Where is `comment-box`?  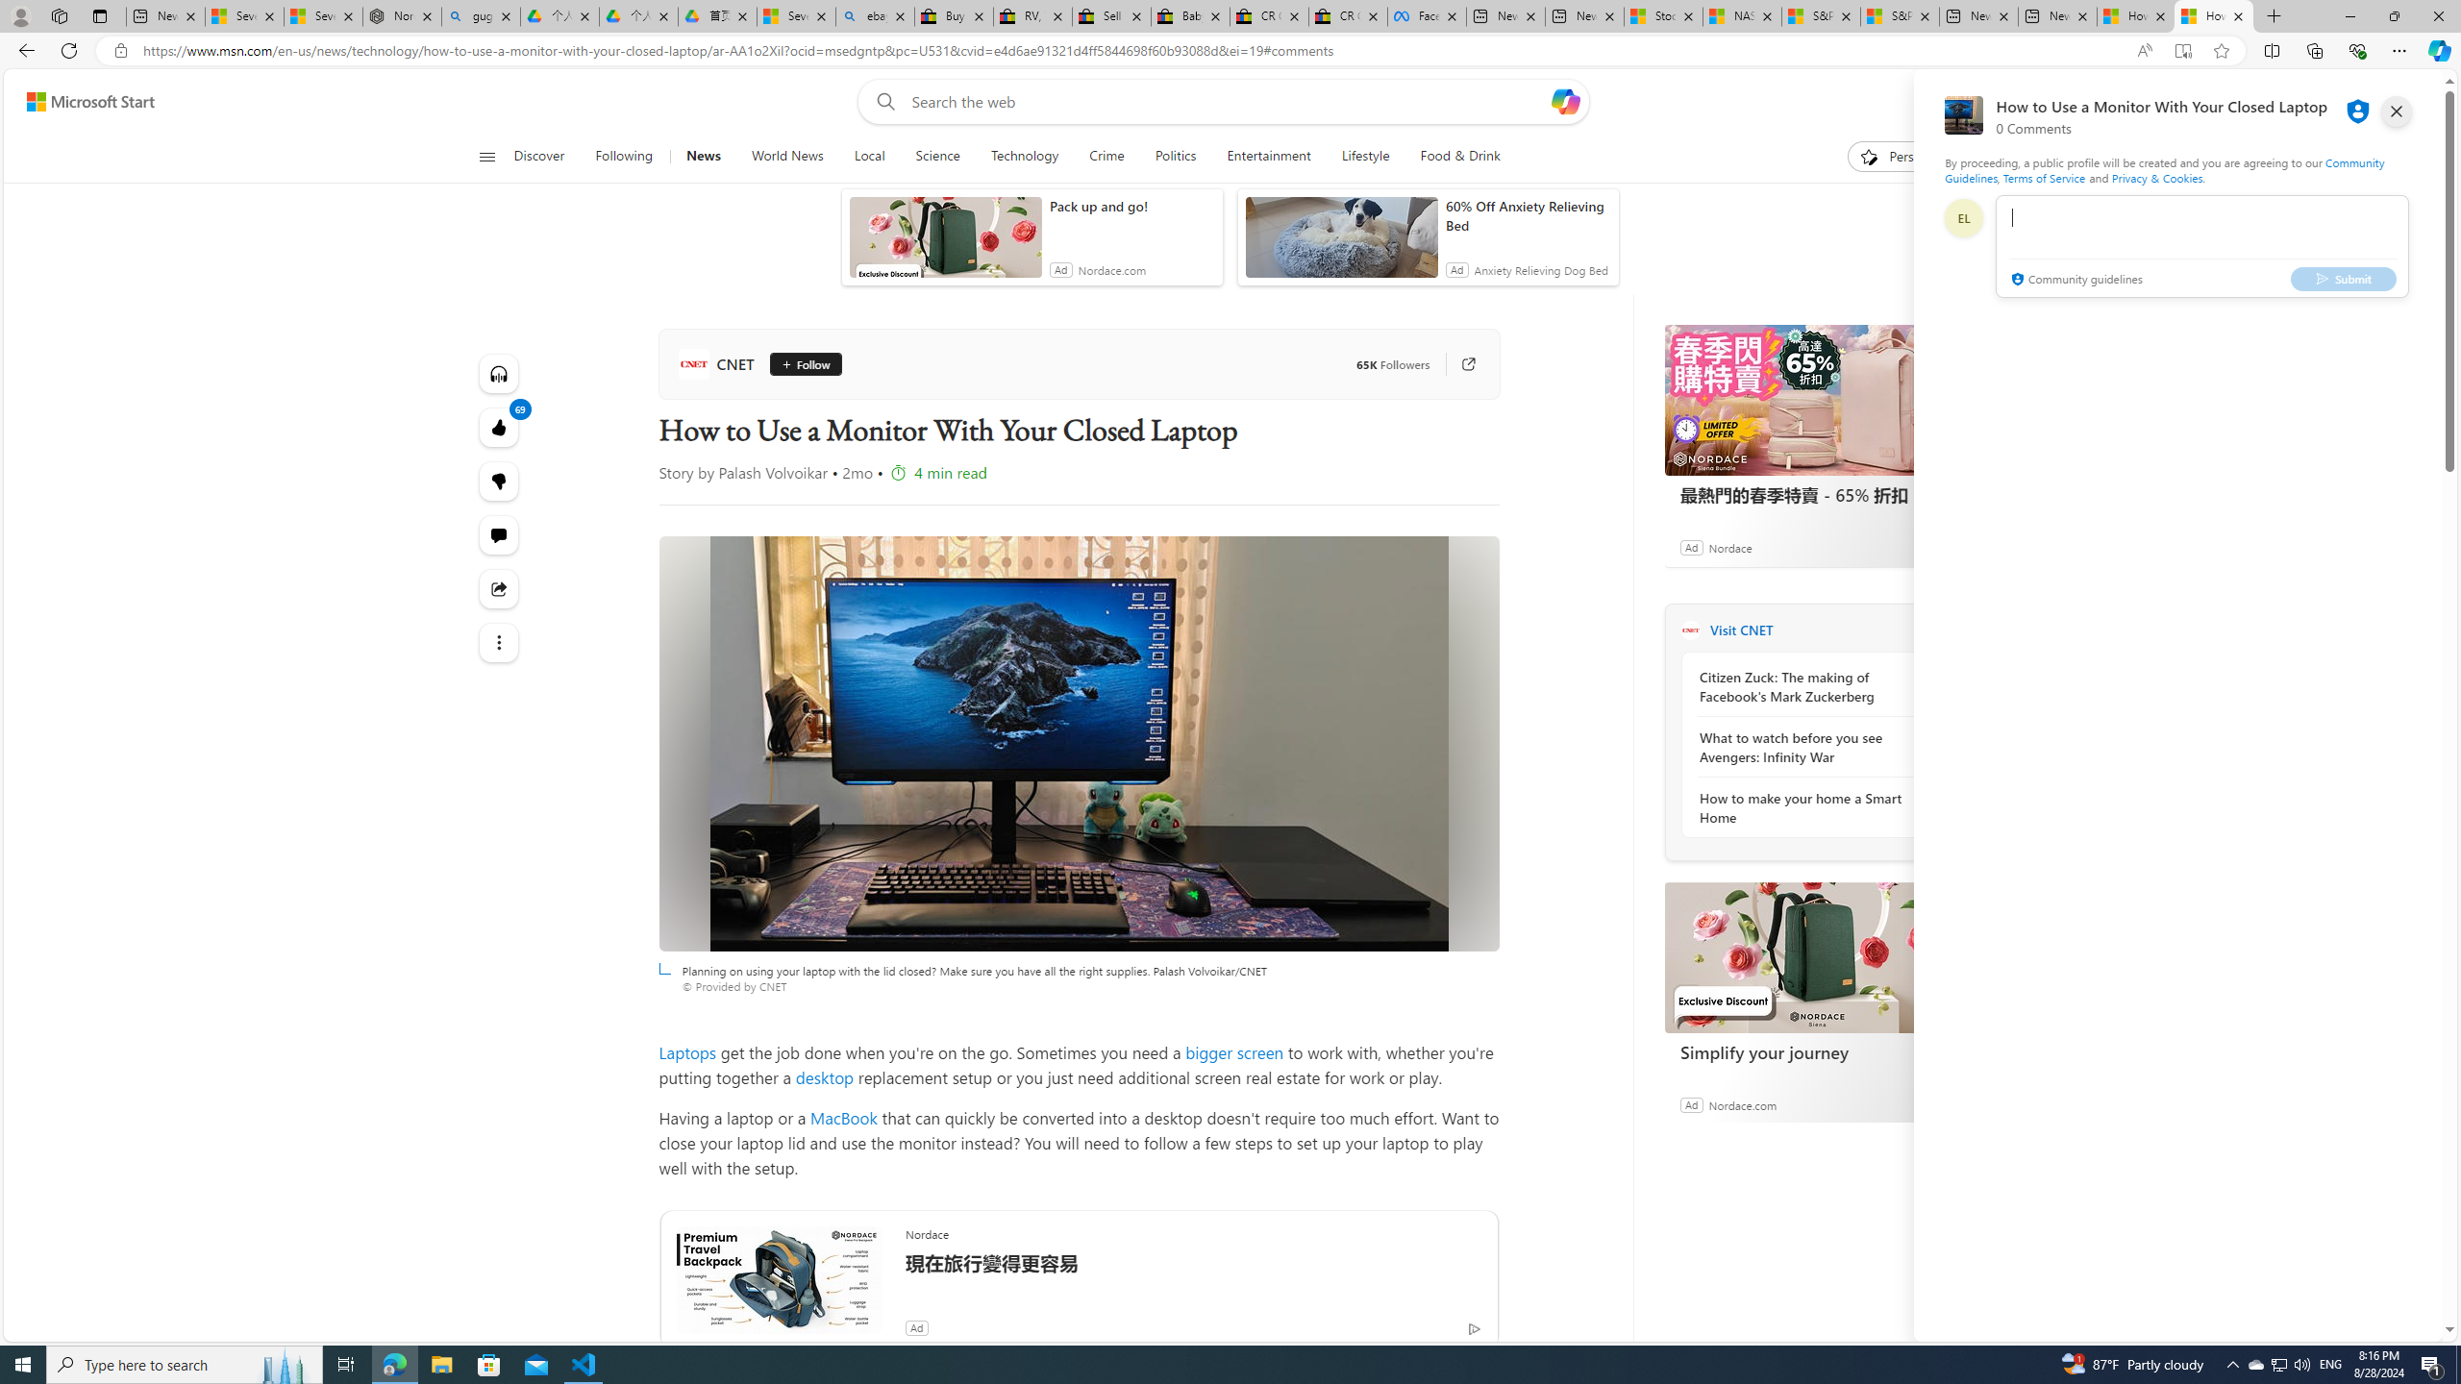
comment-box is located at coordinates (2202, 246).